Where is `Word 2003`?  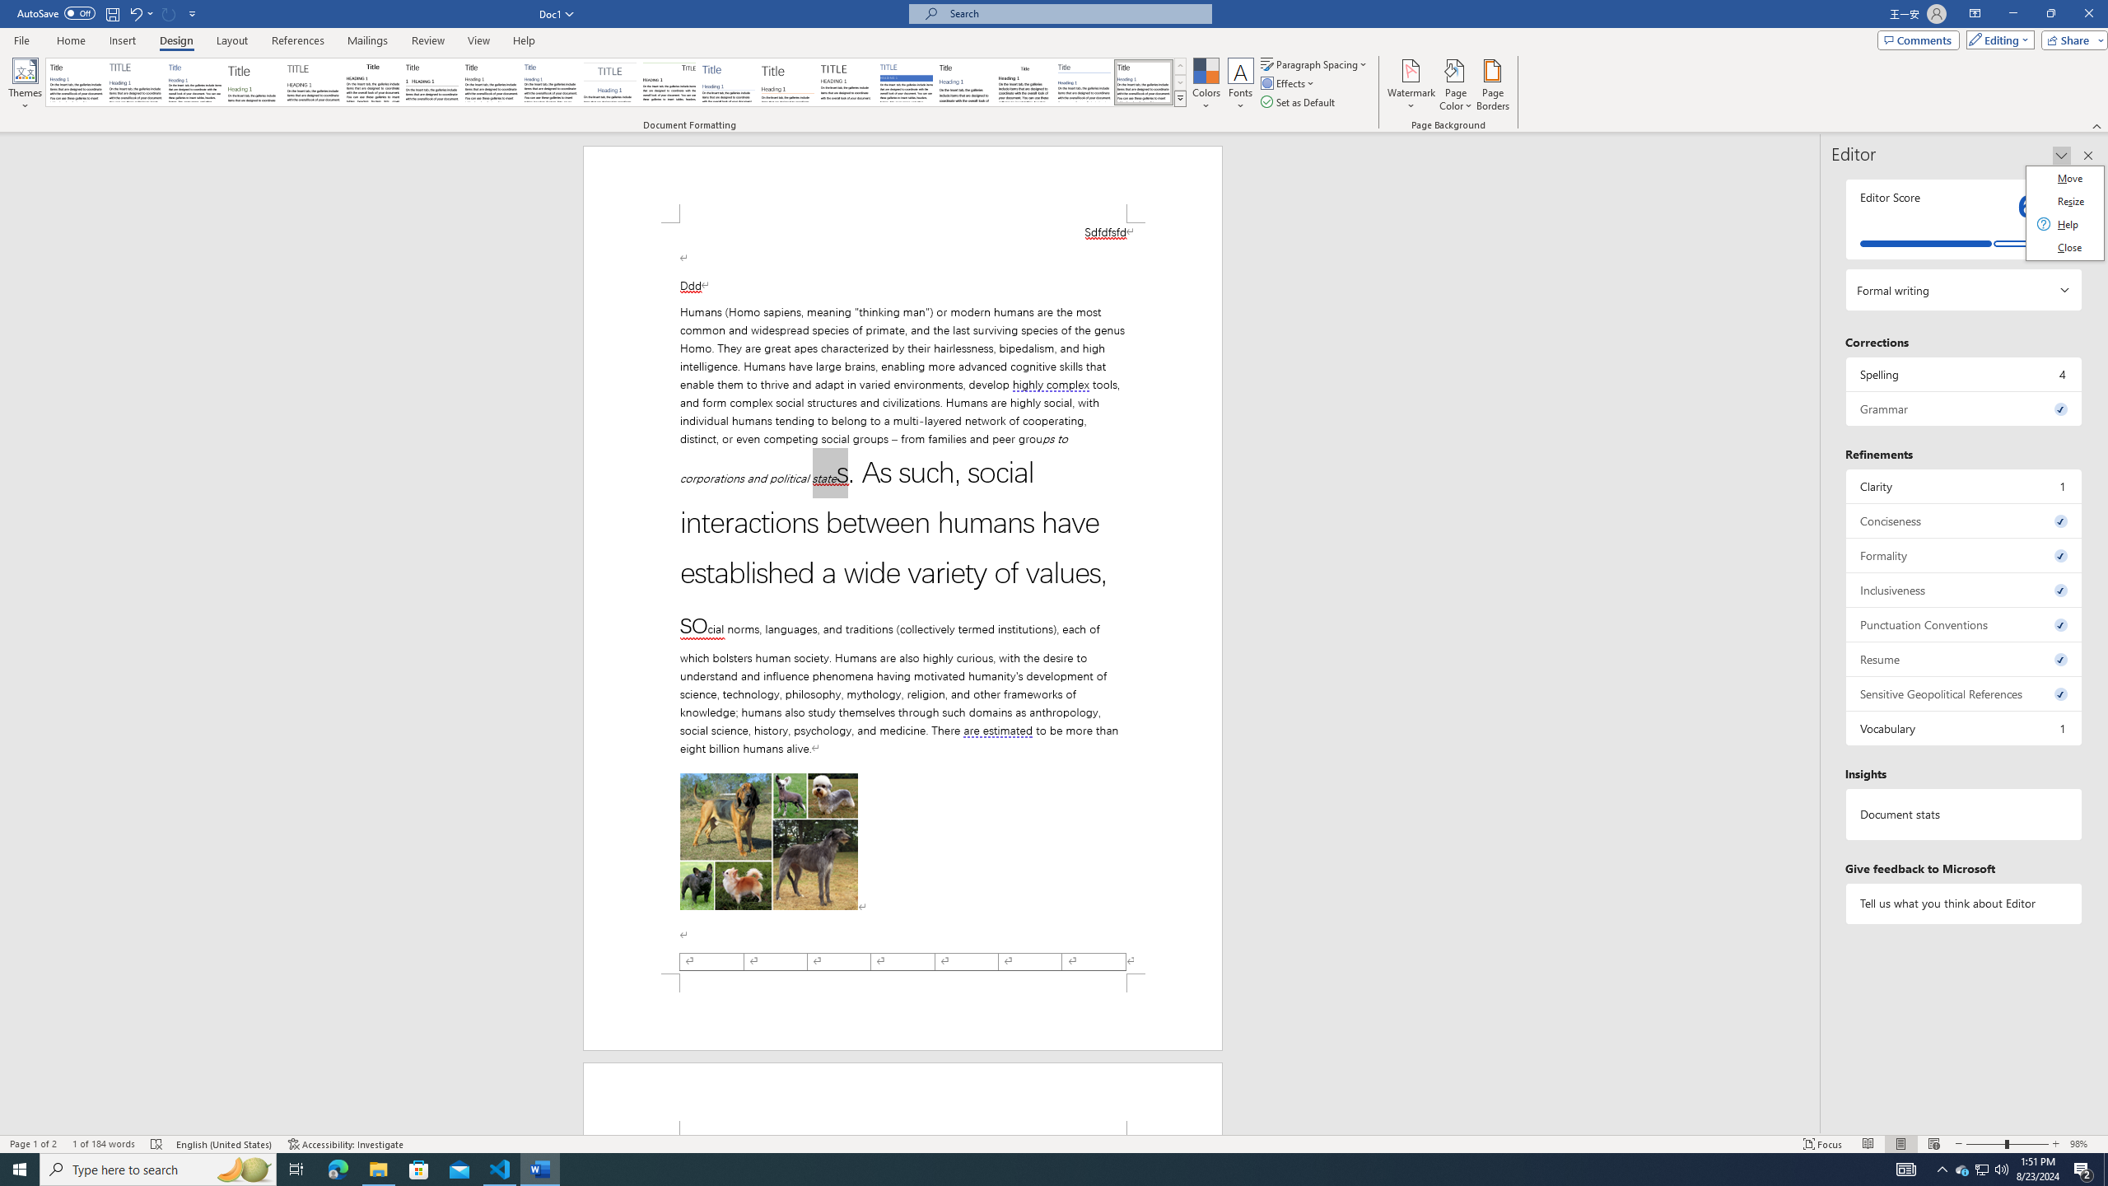 Word 2003 is located at coordinates (1024, 82).